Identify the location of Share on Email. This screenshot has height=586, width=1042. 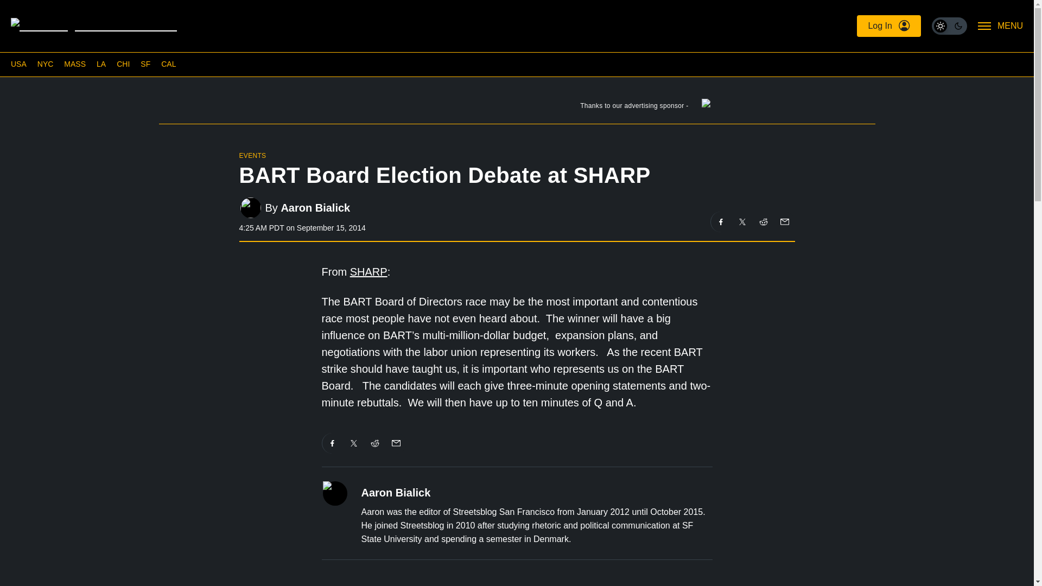
(784, 221).